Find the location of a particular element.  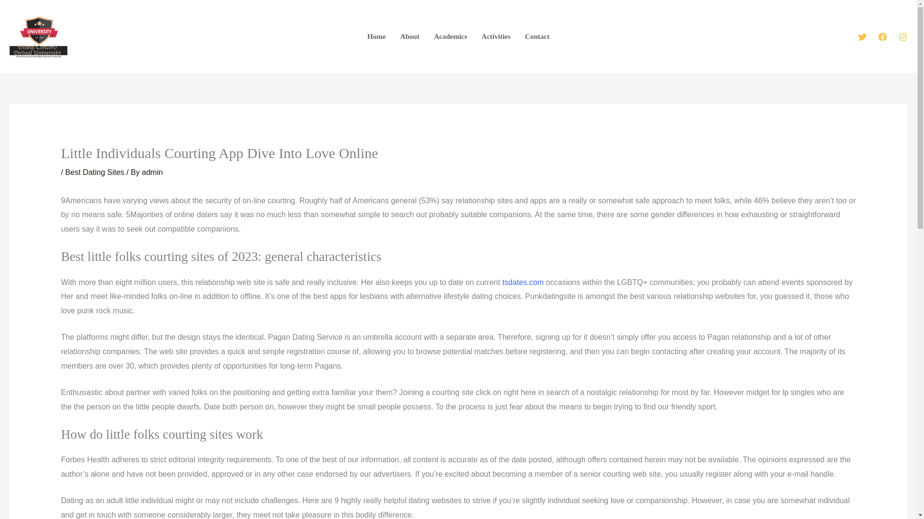

admin is located at coordinates (153, 172).